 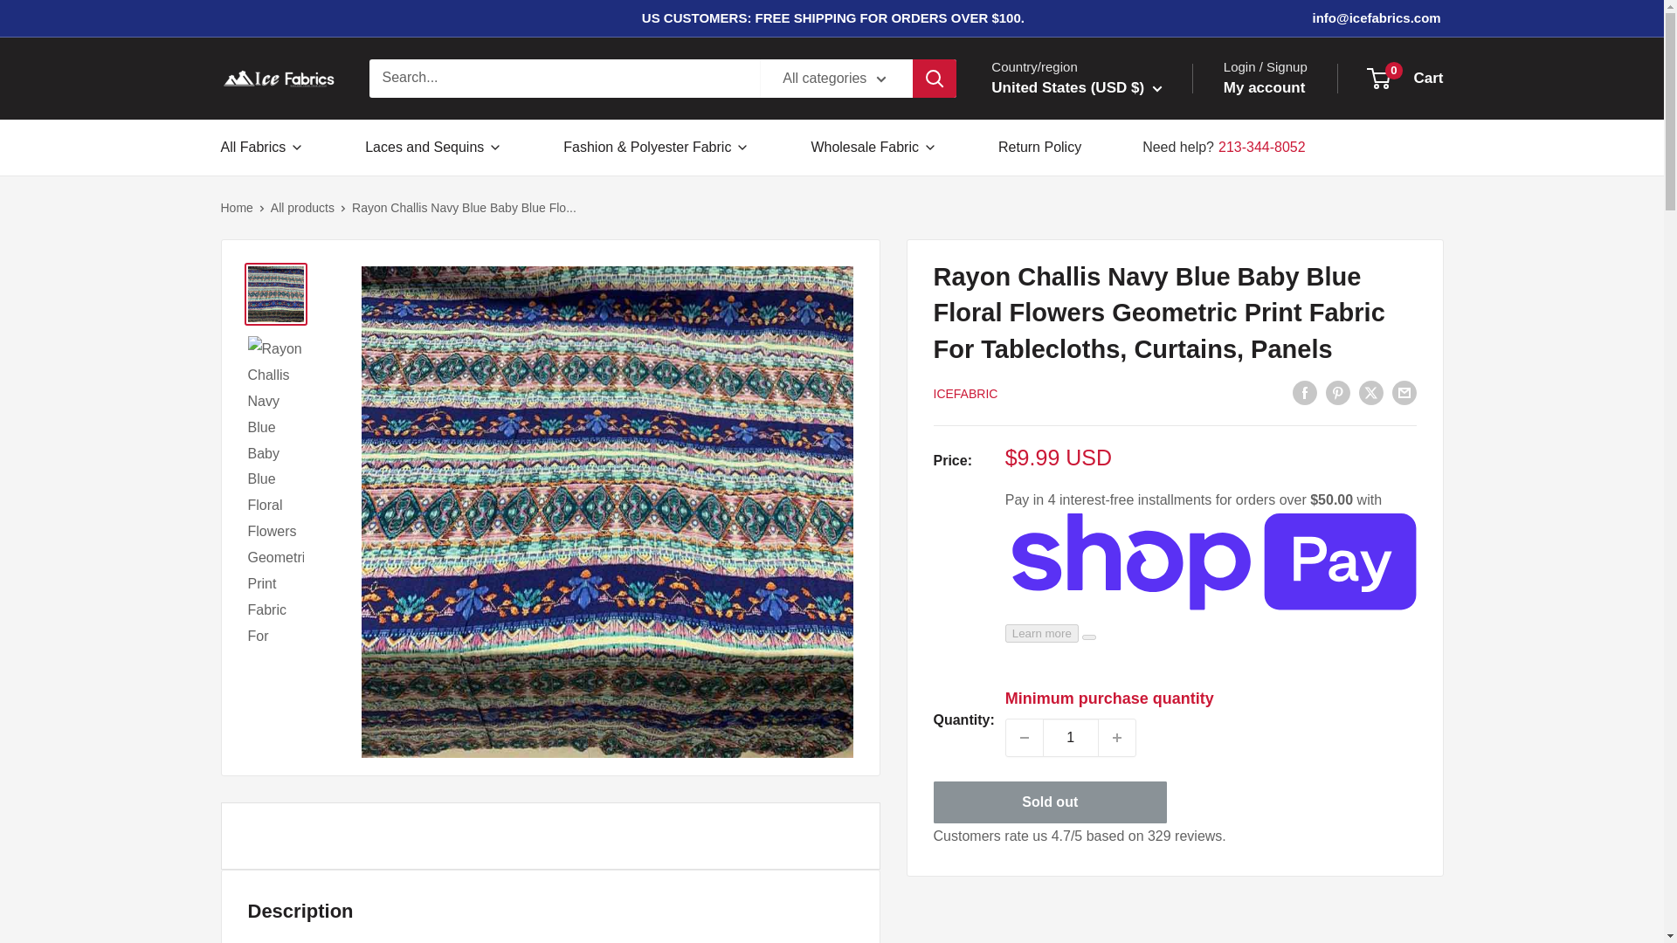 I want to click on Increase quantity by 1, so click(x=1116, y=738).